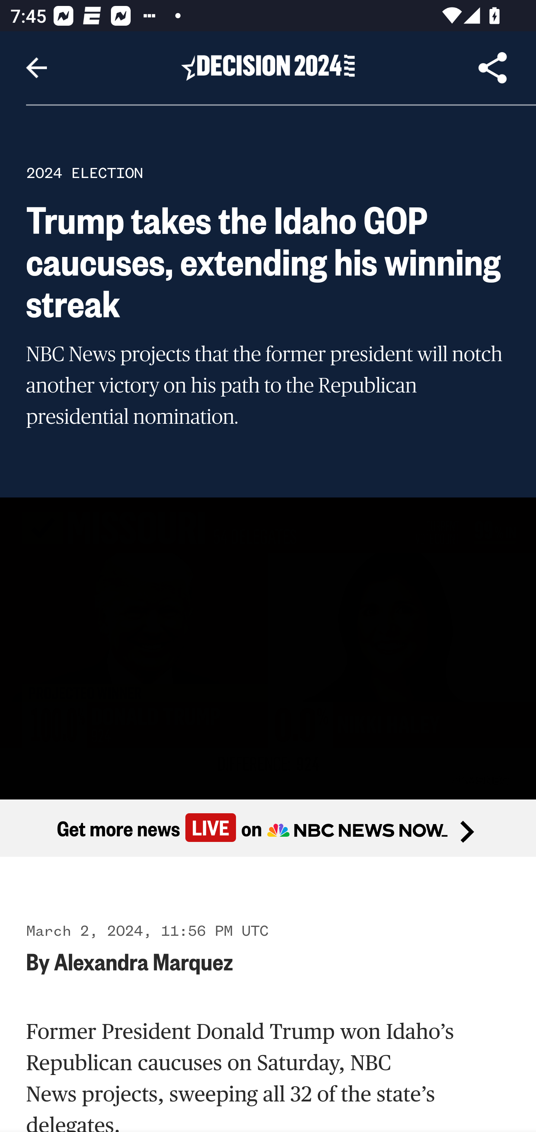 The image size is (536, 1132). I want to click on 2024 ELECTION, so click(84, 173).